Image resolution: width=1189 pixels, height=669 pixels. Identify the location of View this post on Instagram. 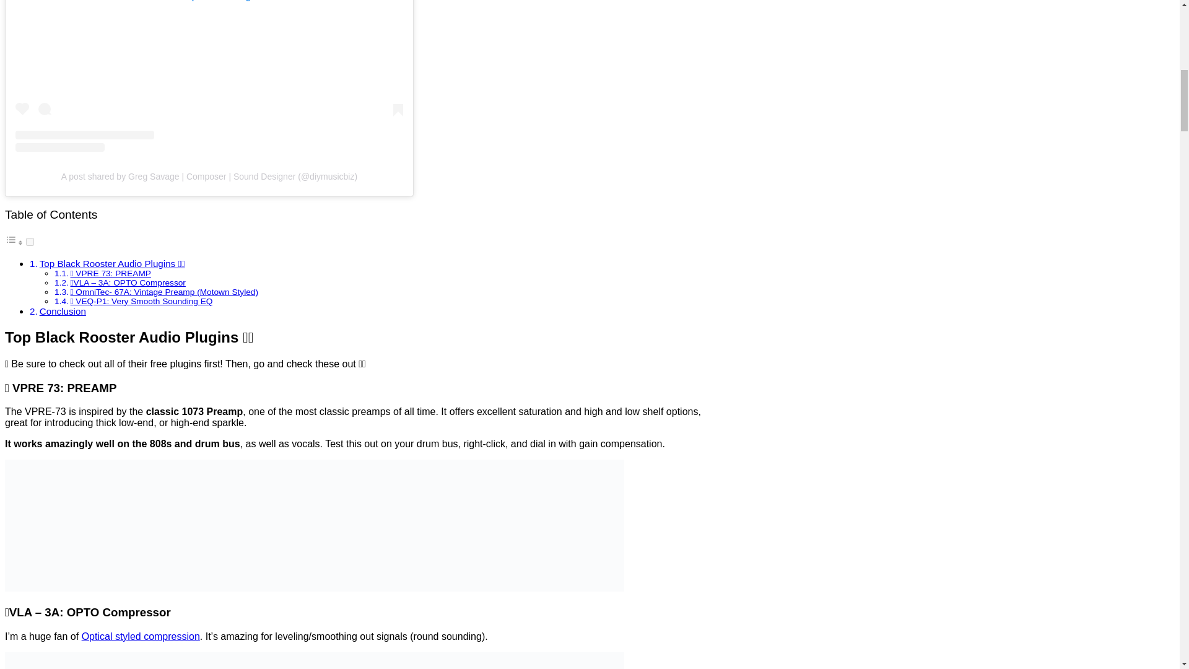
(209, 76).